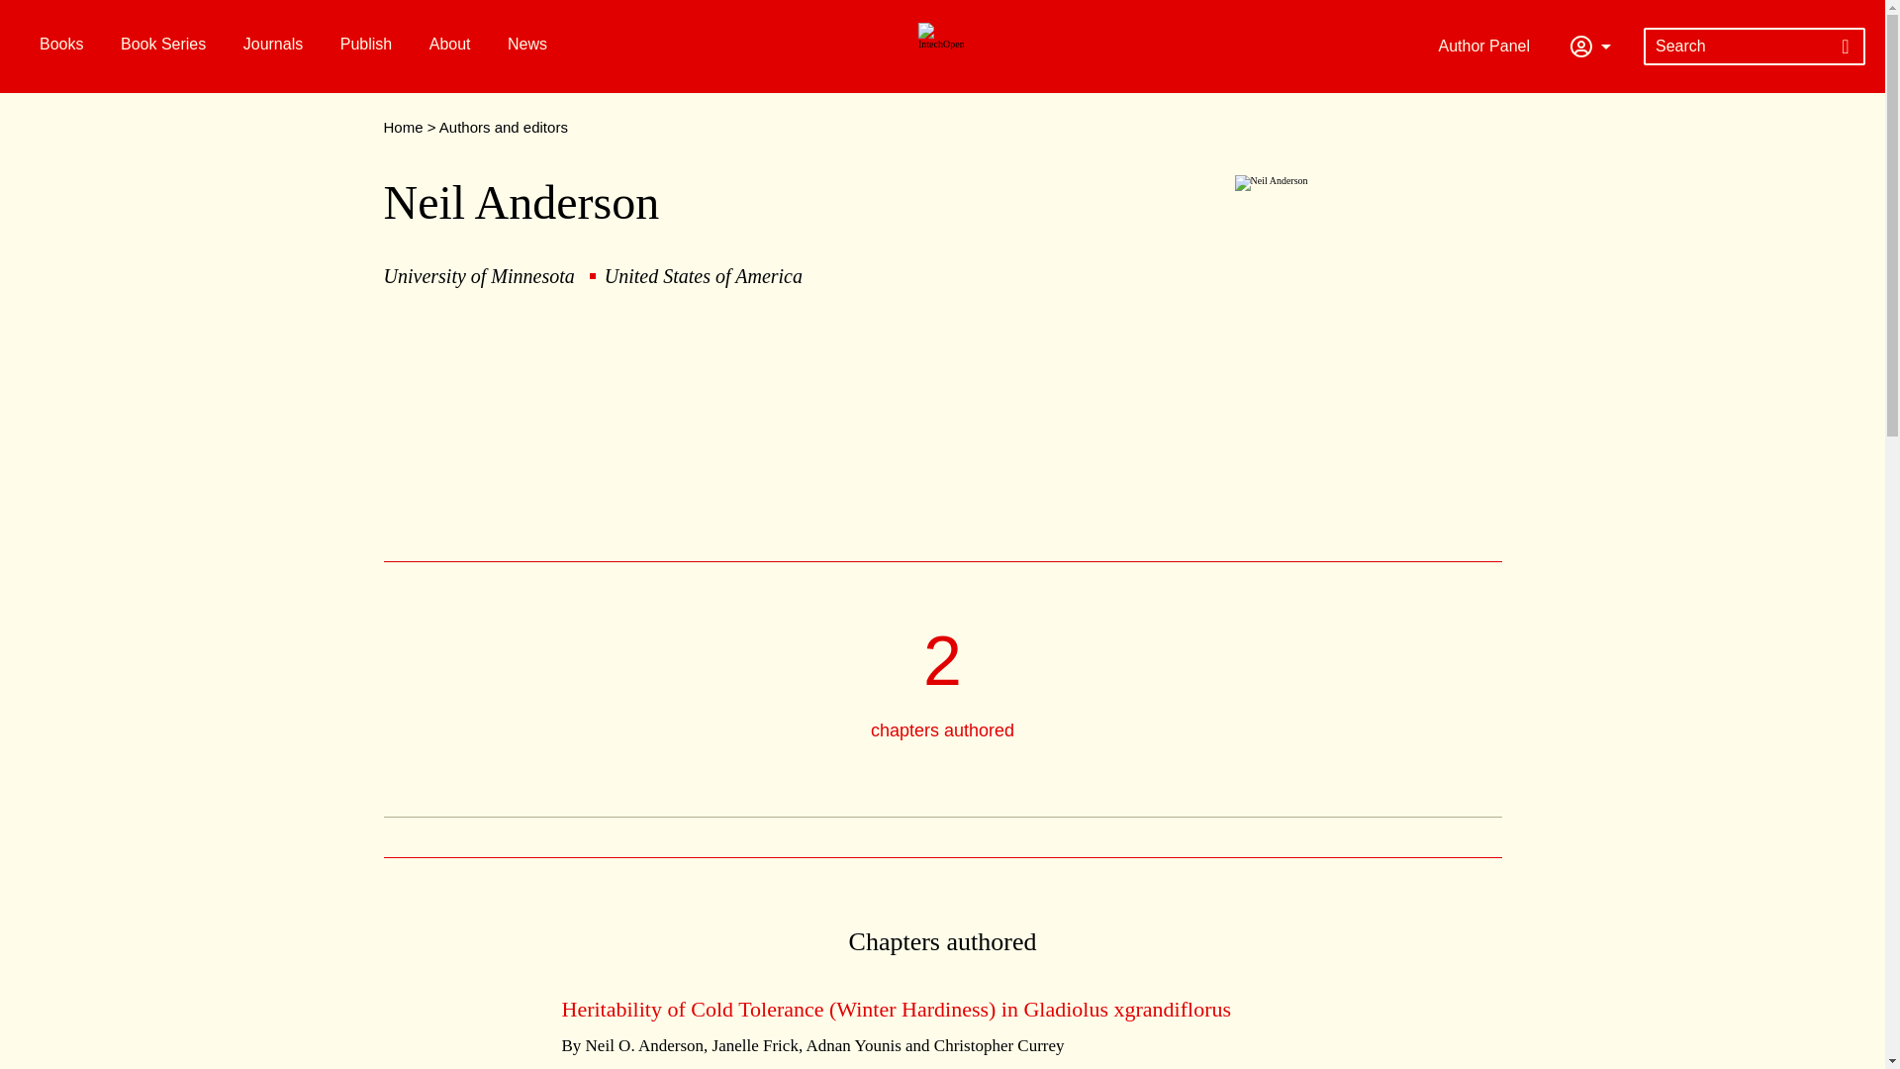 The image size is (1900, 1069). I want to click on Journals, so click(270, 44).